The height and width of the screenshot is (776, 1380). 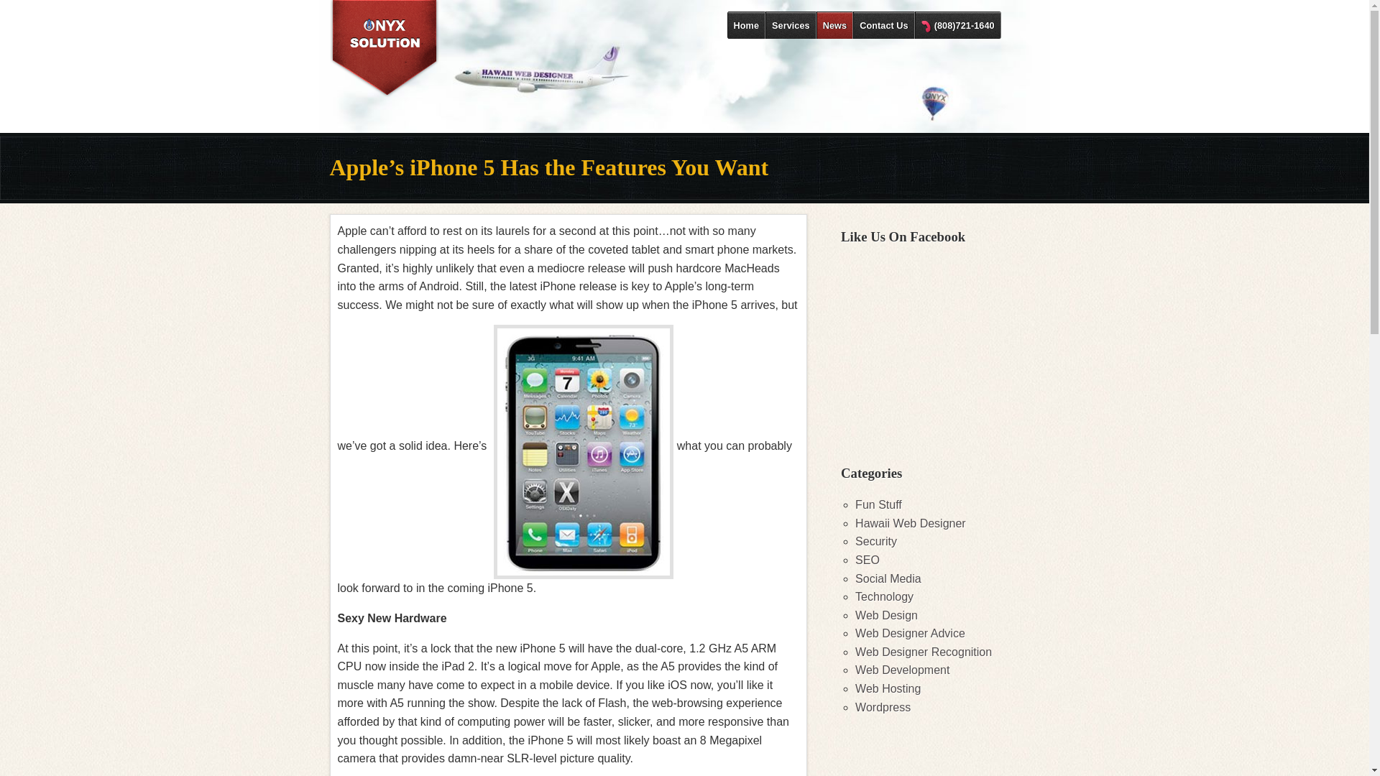 What do you see at coordinates (924, 651) in the screenshot?
I see `Web Designer Recognition` at bounding box center [924, 651].